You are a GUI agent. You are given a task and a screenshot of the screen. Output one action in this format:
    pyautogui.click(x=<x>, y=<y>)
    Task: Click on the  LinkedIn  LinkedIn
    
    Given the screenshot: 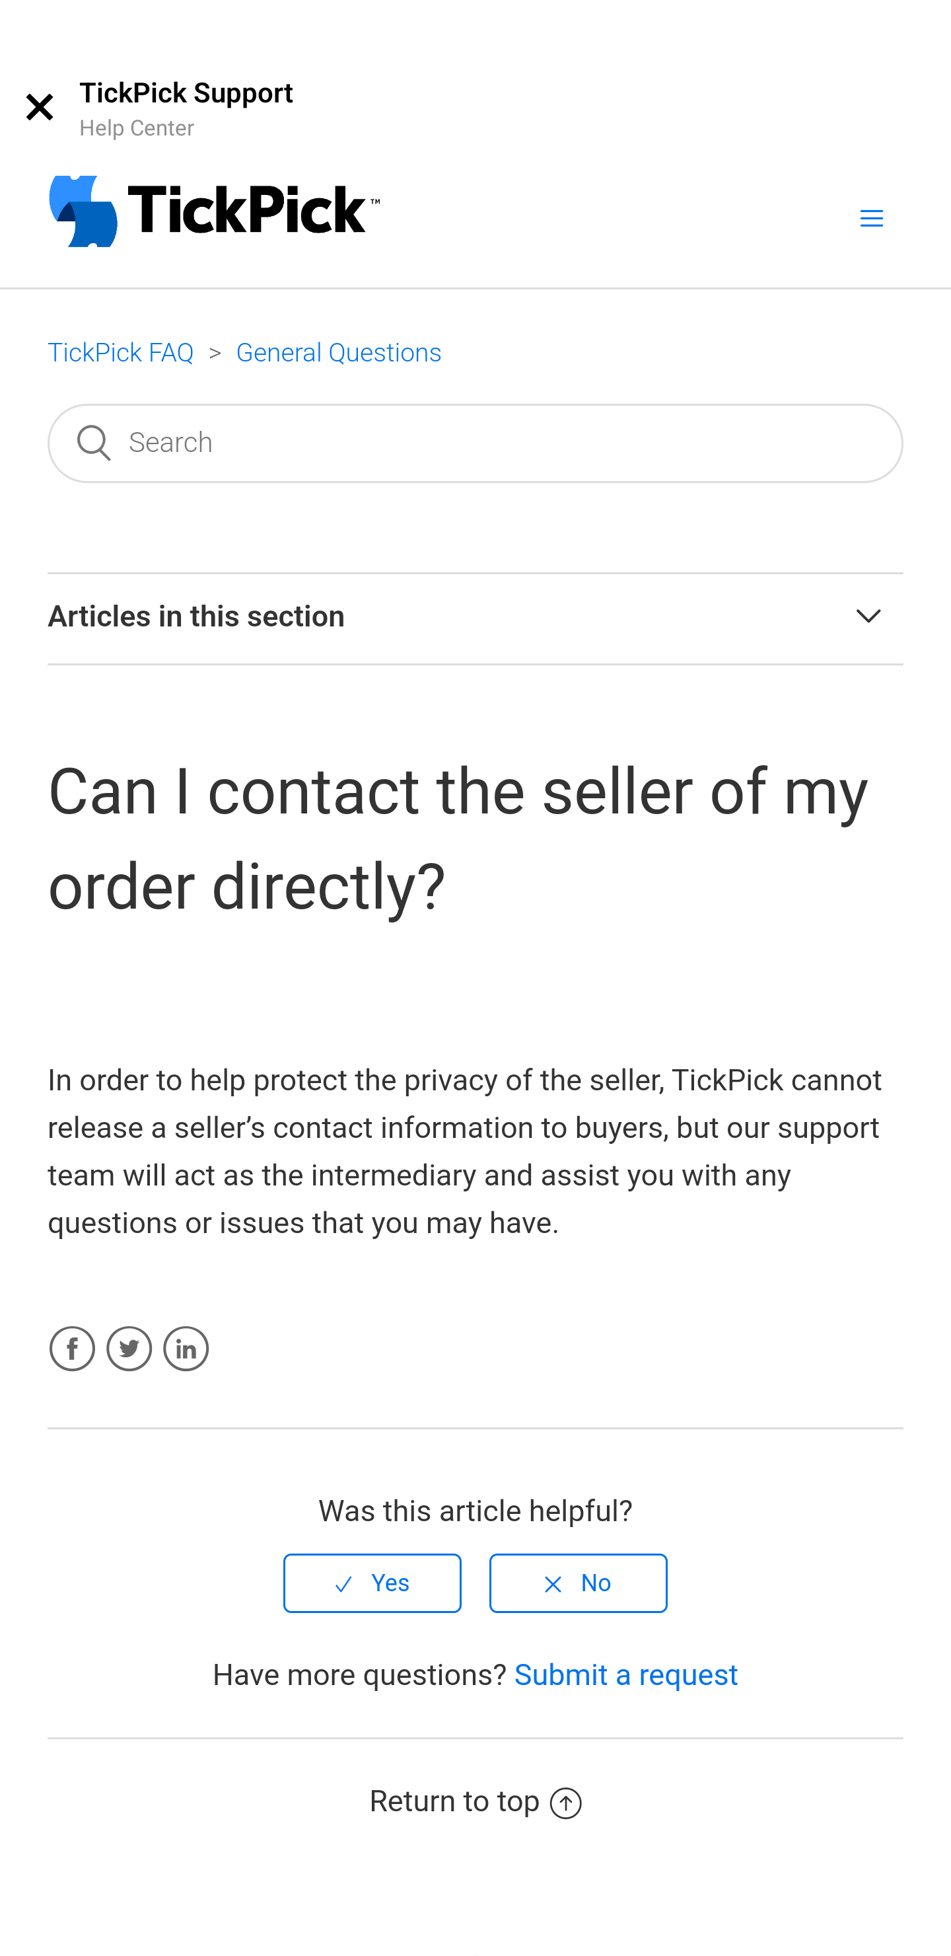 What is the action you would take?
    pyautogui.click(x=186, y=1349)
    